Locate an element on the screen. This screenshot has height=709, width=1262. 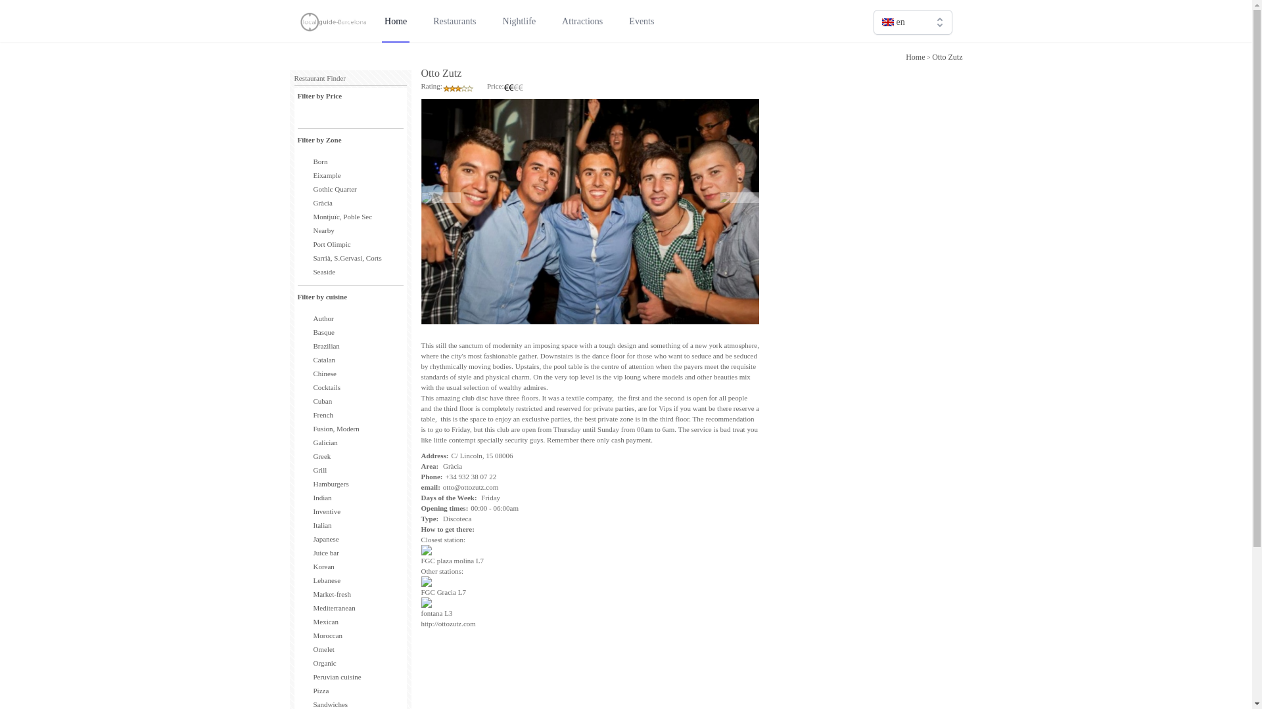
Attractions is located at coordinates (582, 21).